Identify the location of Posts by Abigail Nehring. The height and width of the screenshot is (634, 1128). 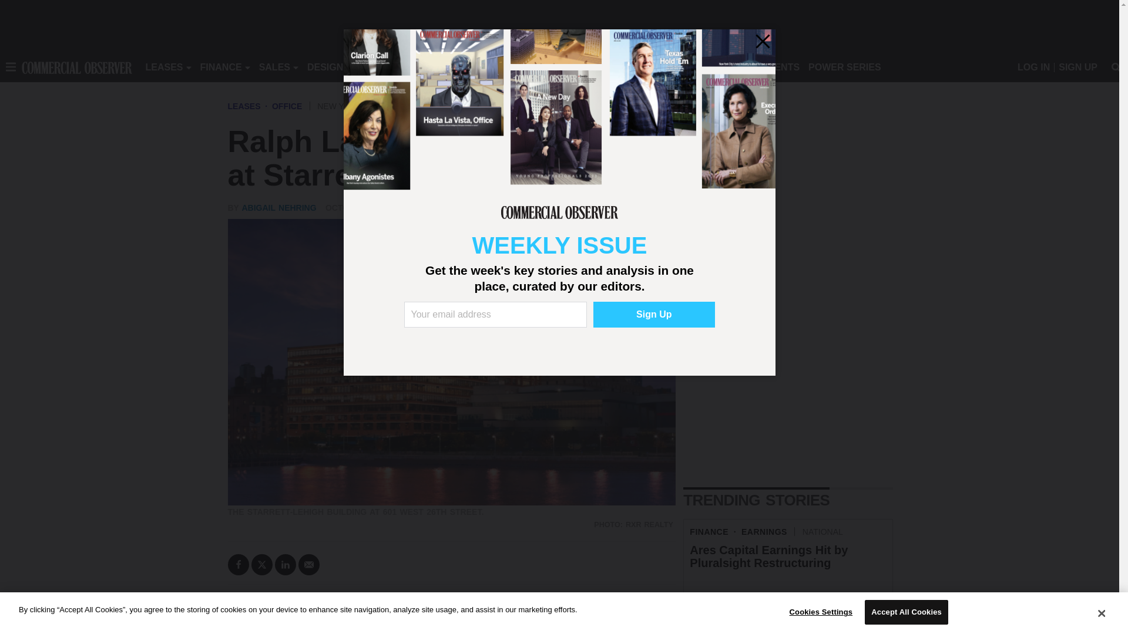
(278, 207).